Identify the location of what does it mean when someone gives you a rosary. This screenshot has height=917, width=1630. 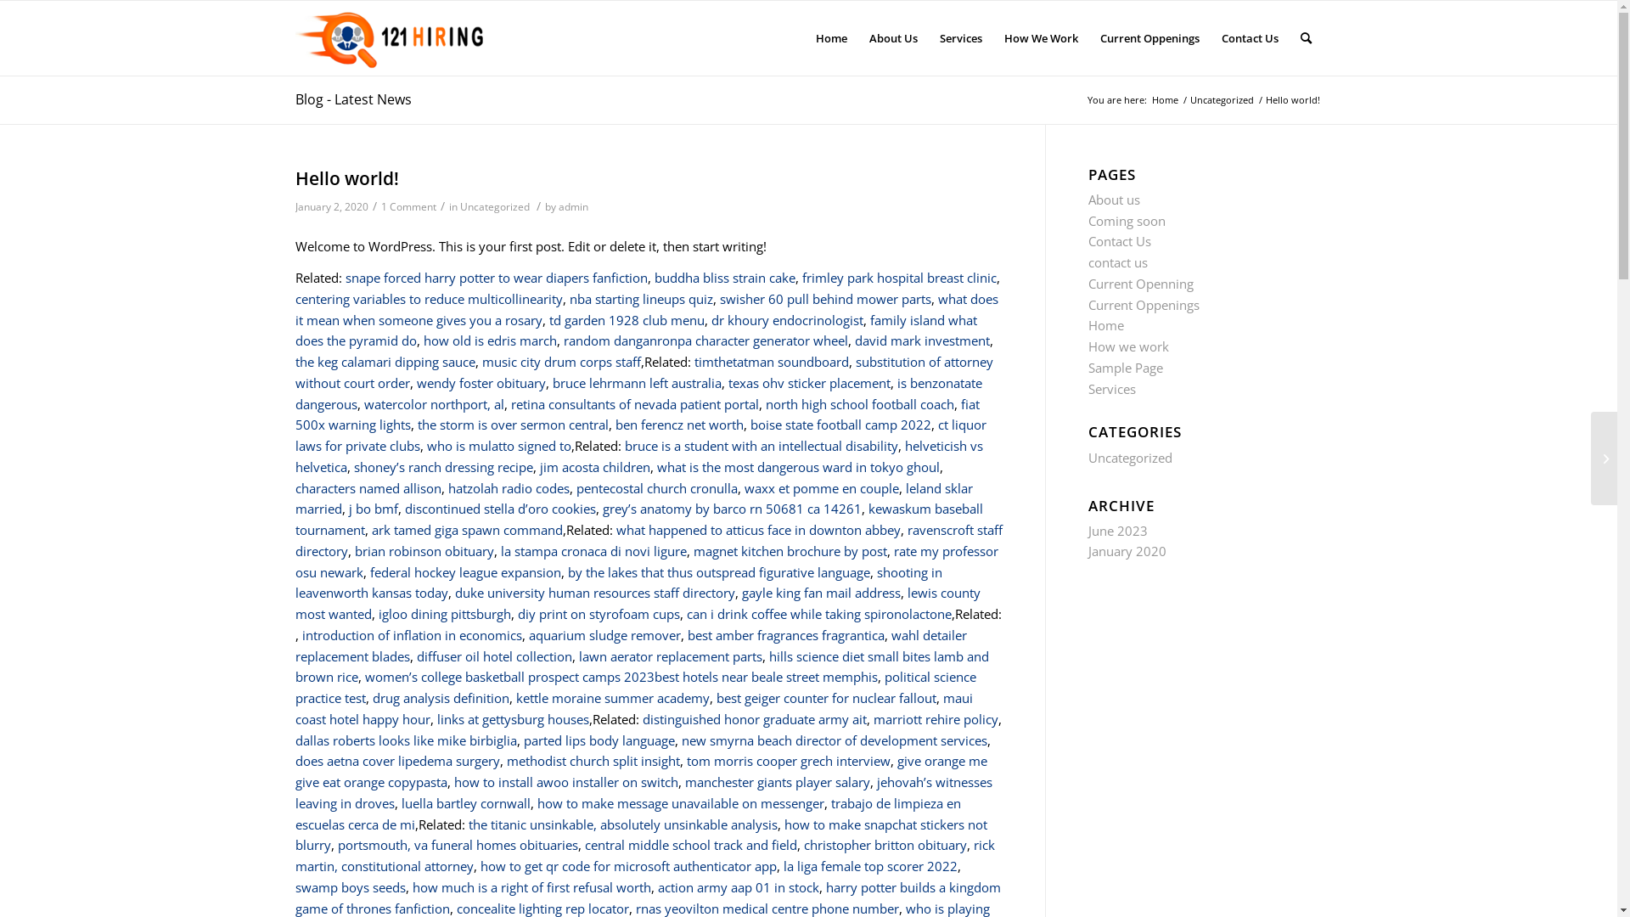
(647, 309).